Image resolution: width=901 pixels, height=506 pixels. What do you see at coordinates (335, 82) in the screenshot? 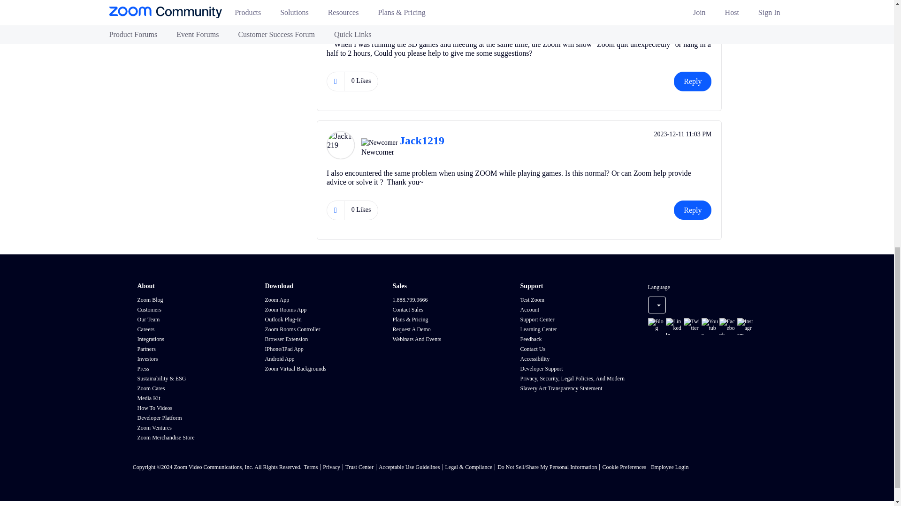
I see `Click here to give likes to this post.` at bounding box center [335, 82].